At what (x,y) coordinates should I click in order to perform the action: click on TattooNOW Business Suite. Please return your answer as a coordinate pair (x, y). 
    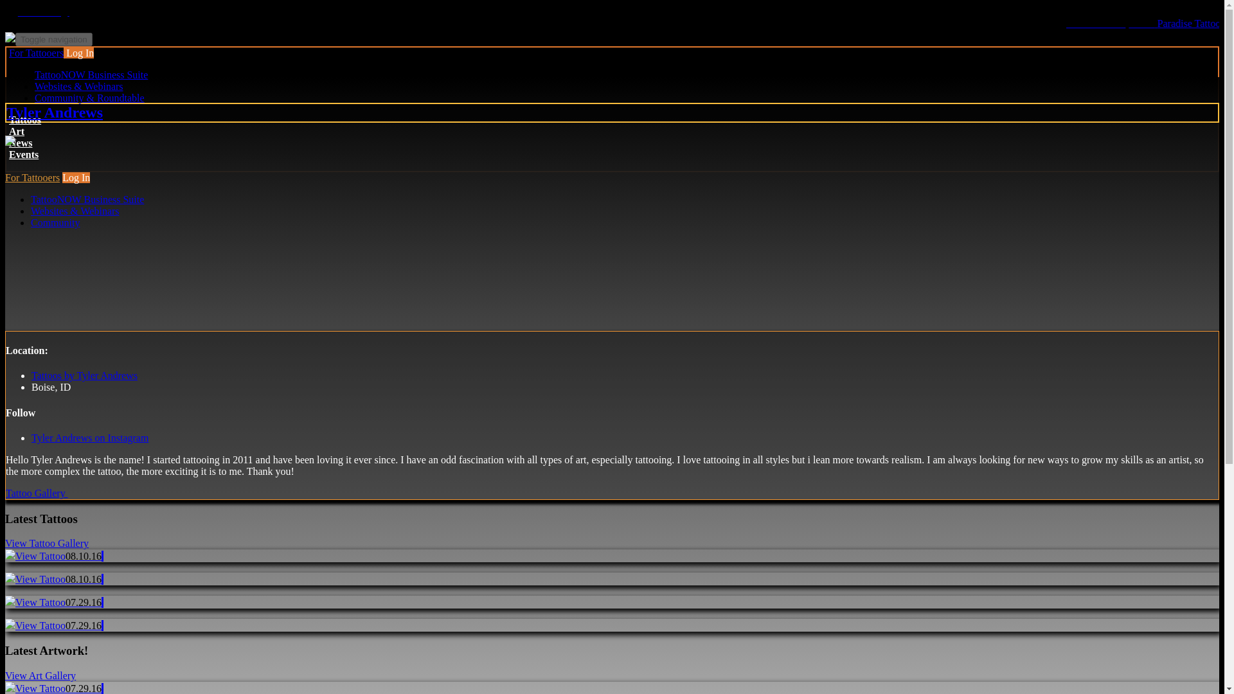
    Looking at the image, I should click on (87, 199).